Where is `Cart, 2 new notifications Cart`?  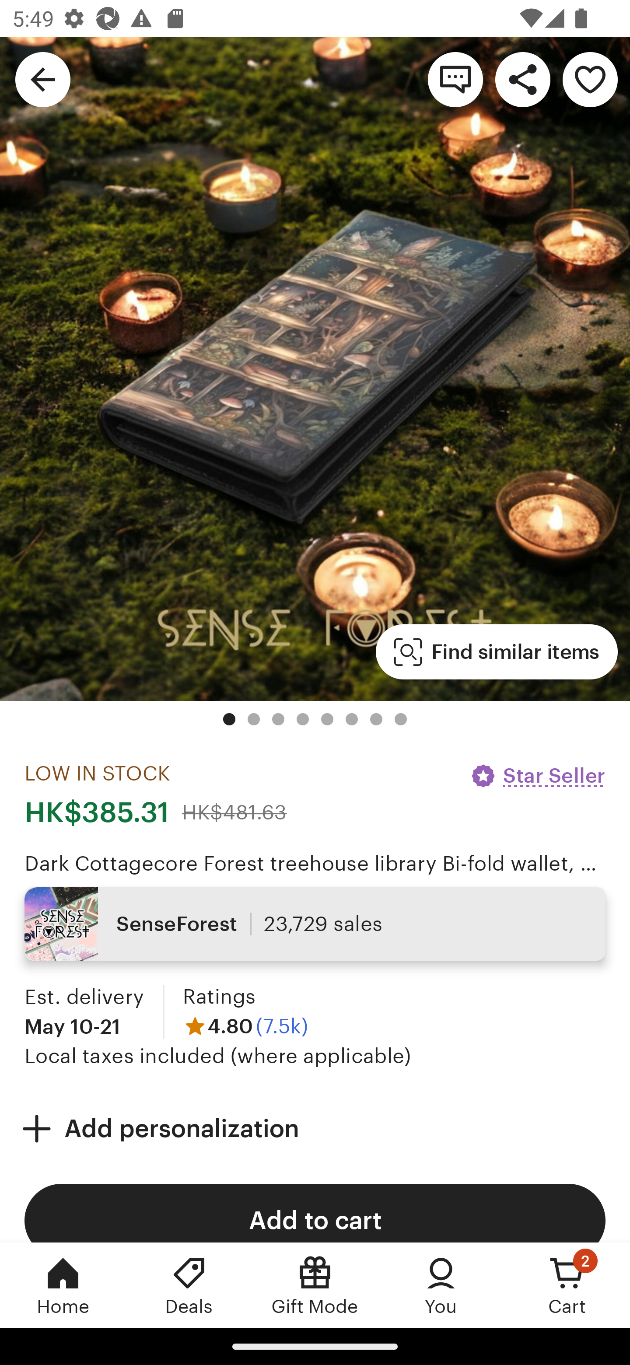
Cart, 2 new notifications Cart is located at coordinates (567, 1285).